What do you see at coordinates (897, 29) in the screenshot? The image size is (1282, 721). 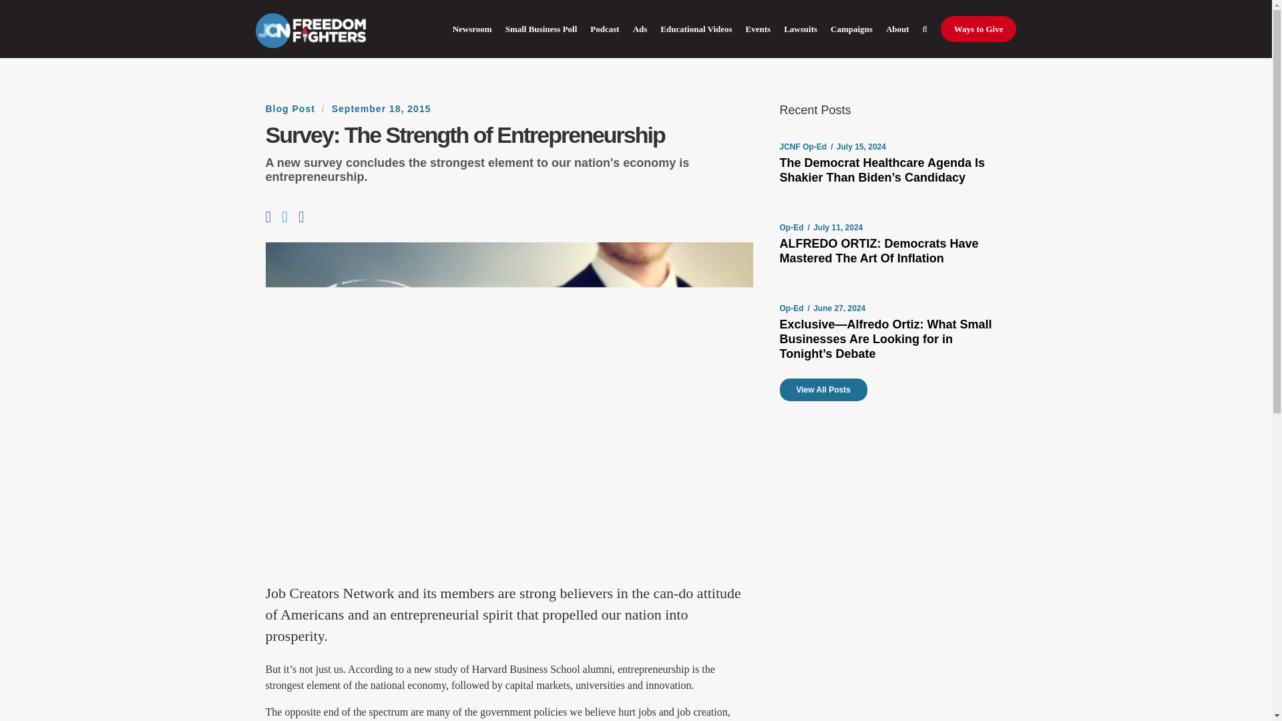 I see `About` at bounding box center [897, 29].